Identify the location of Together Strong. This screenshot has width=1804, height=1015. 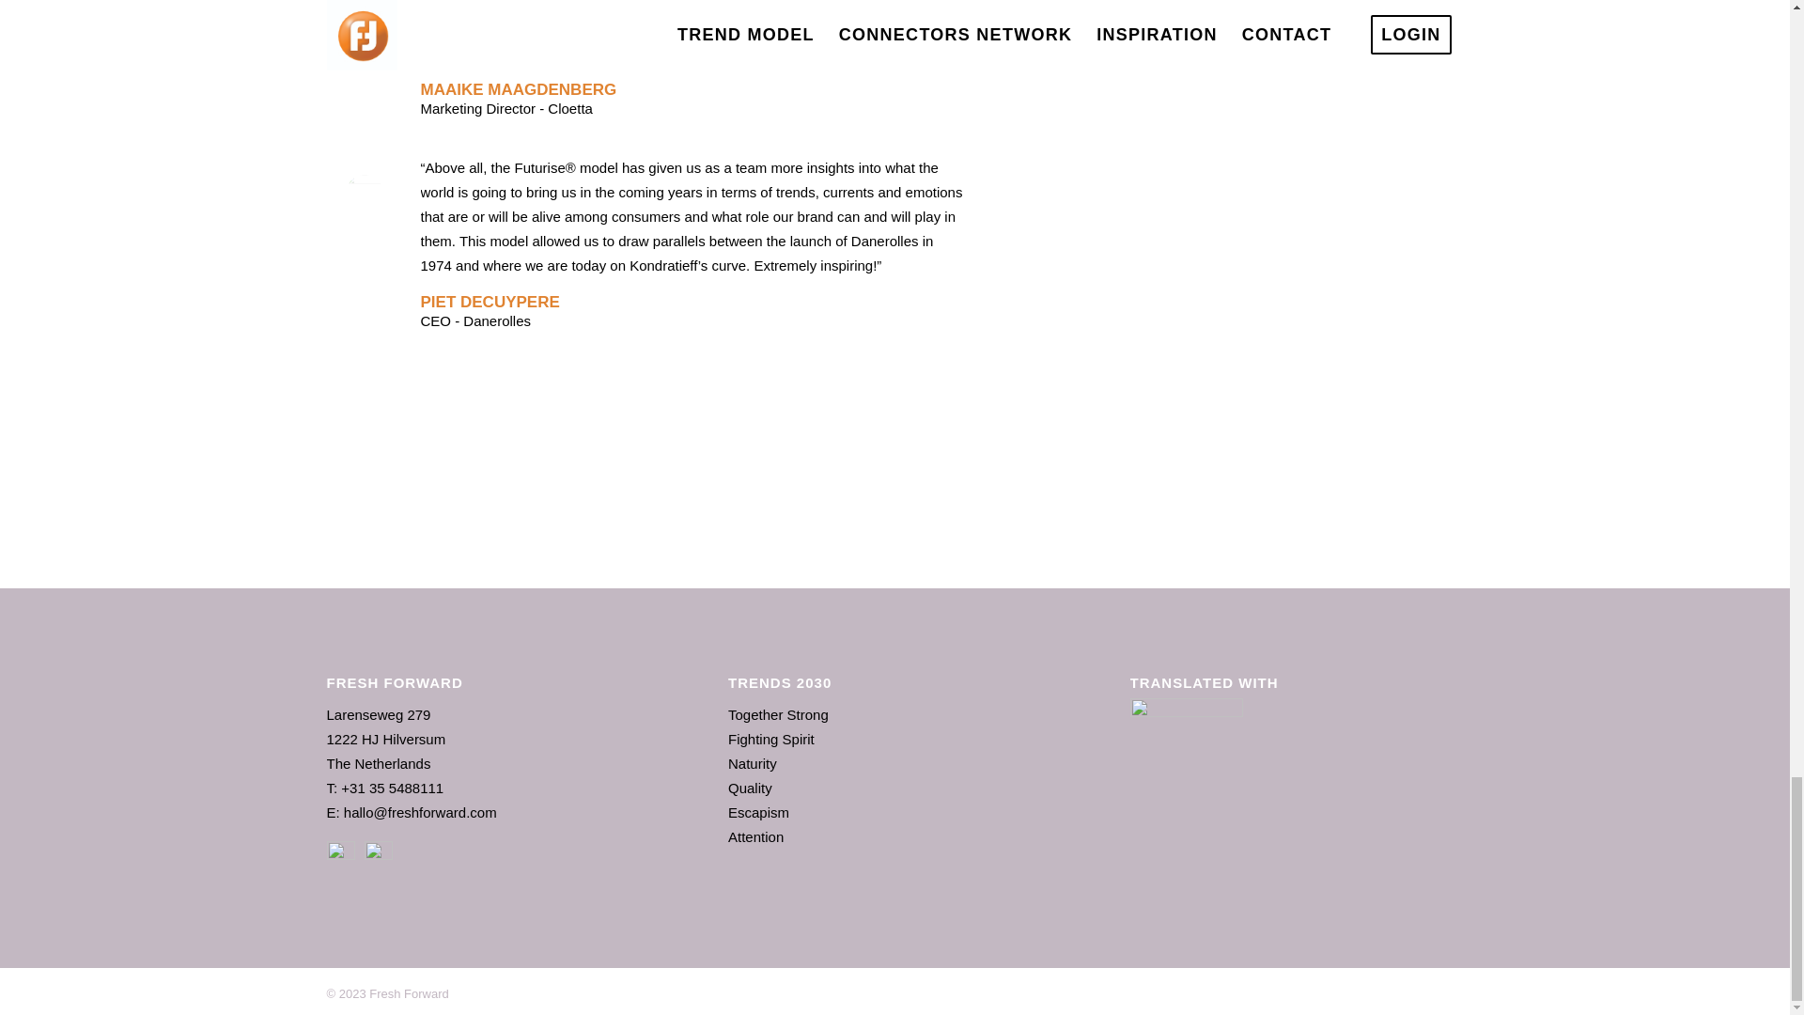
(778, 714).